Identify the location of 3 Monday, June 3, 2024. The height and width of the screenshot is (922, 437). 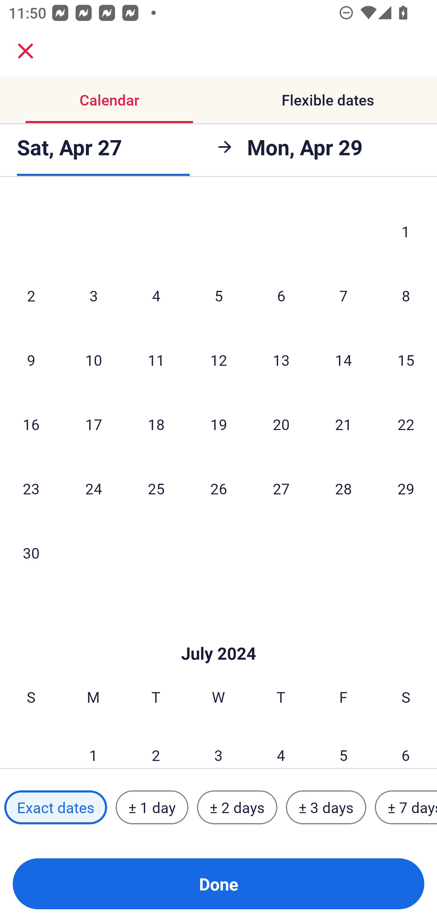
(93, 295).